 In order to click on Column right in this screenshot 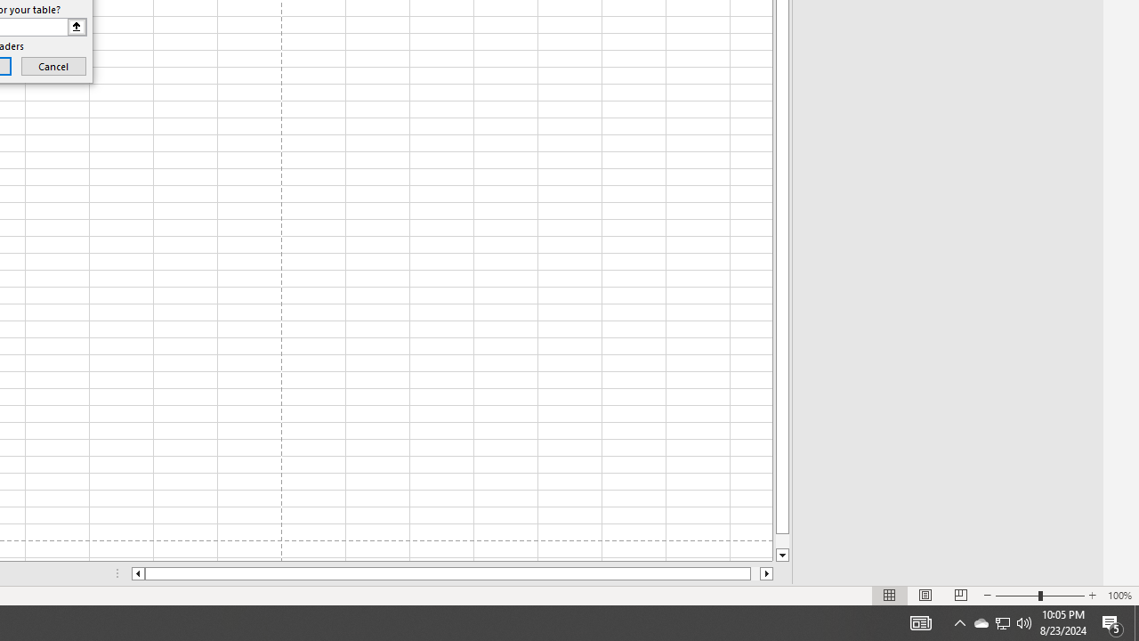, I will do `click(767, 573)`.